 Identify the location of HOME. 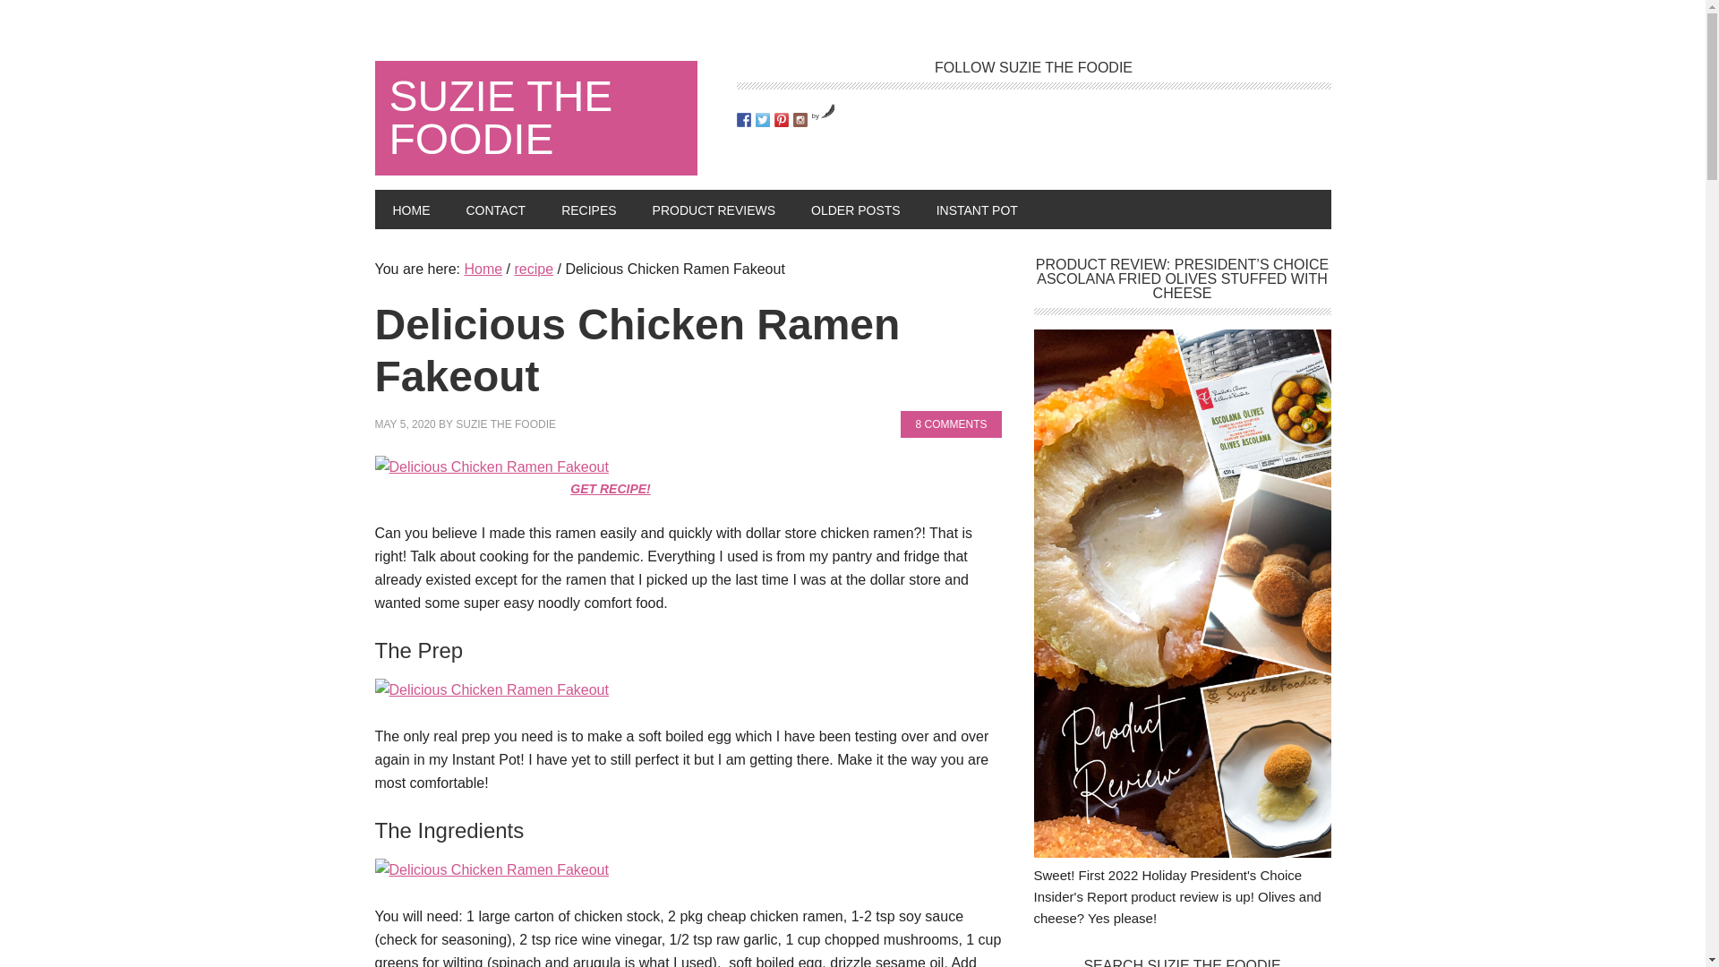
(410, 209).